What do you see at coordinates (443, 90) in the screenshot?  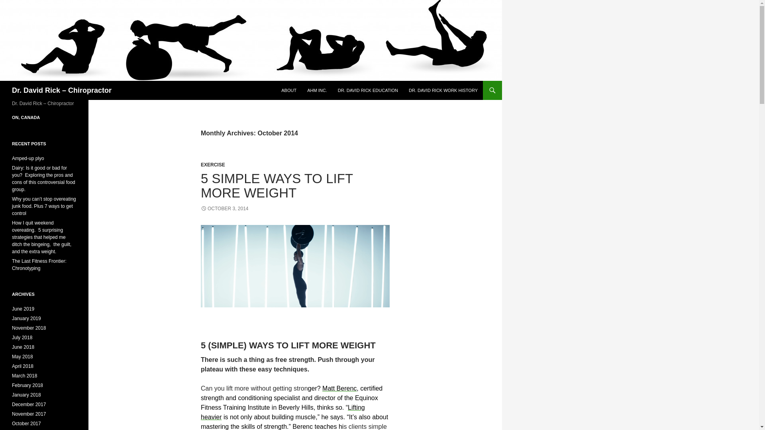 I see `DR. DAVID RICK WORK HISTORY` at bounding box center [443, 90].